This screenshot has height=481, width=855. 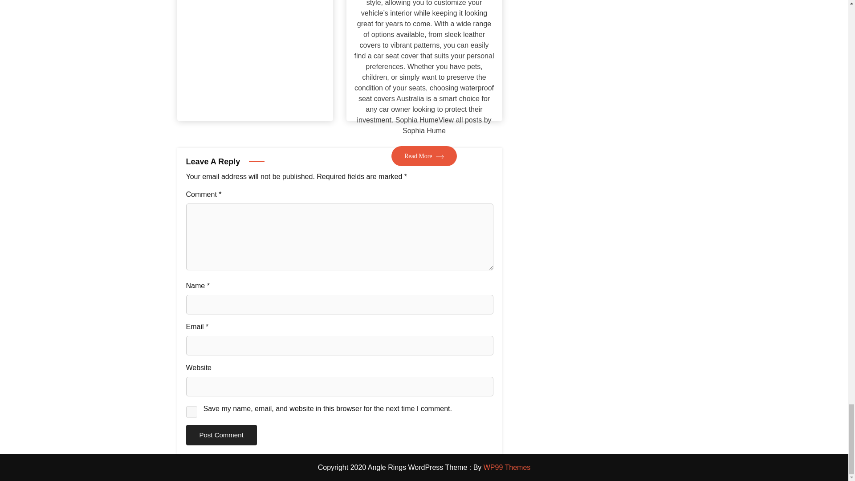 What do you see at coordinates (222, 435) in the screenshot?
I see `Post Comment` at bounding box center [222, 435].